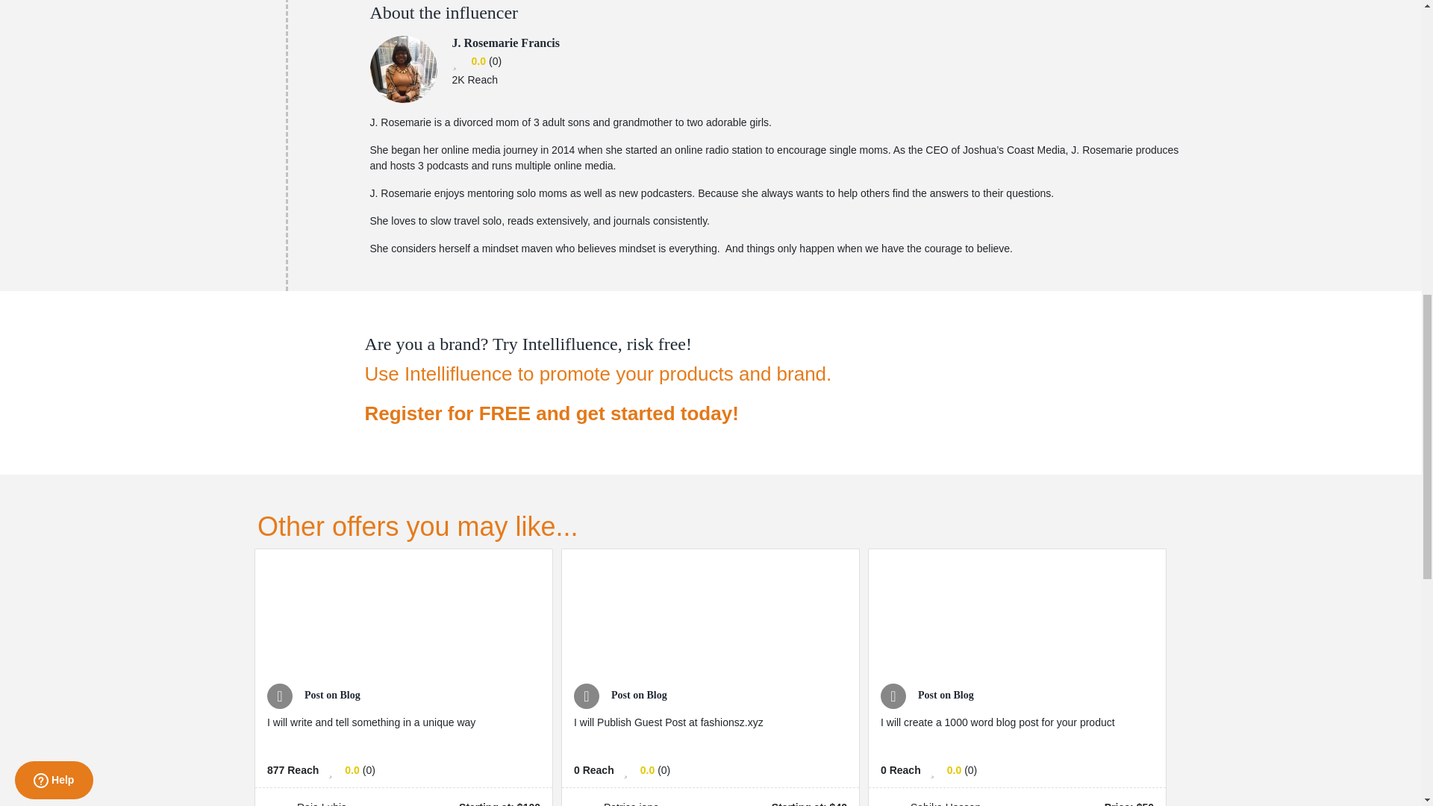 This screenshot has width=1433, height=806. I want to click on Register for FREE and get started today!, so click(597, 413).